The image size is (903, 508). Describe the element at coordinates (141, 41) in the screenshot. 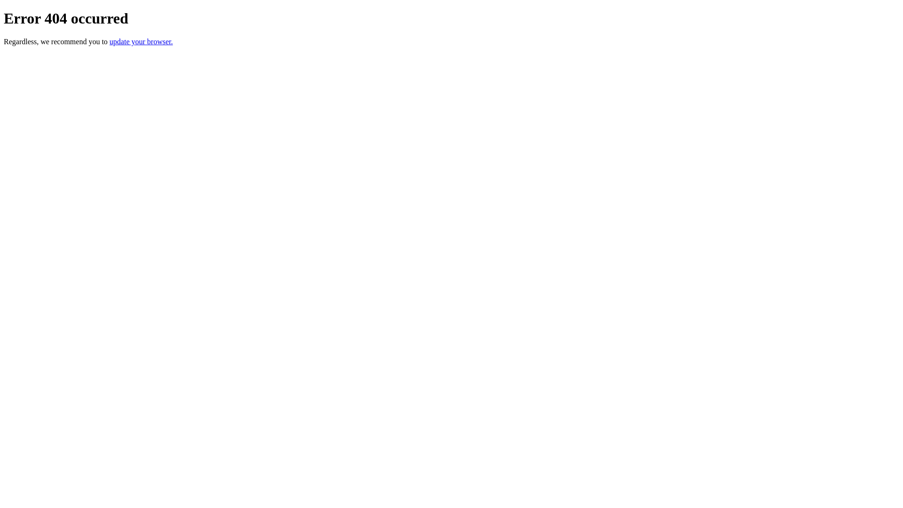

I see `update your browser.` at that location.